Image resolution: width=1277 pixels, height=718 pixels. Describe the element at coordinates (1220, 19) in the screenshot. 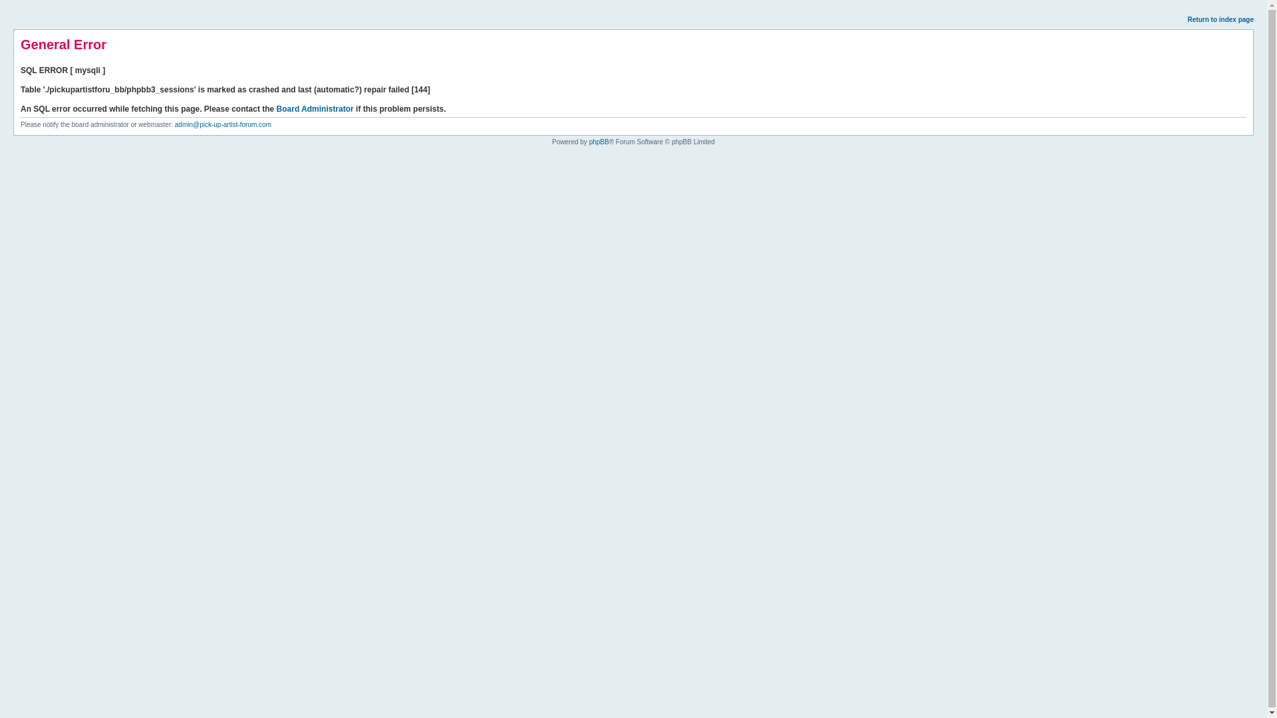

I see `Return to index page` at that location.